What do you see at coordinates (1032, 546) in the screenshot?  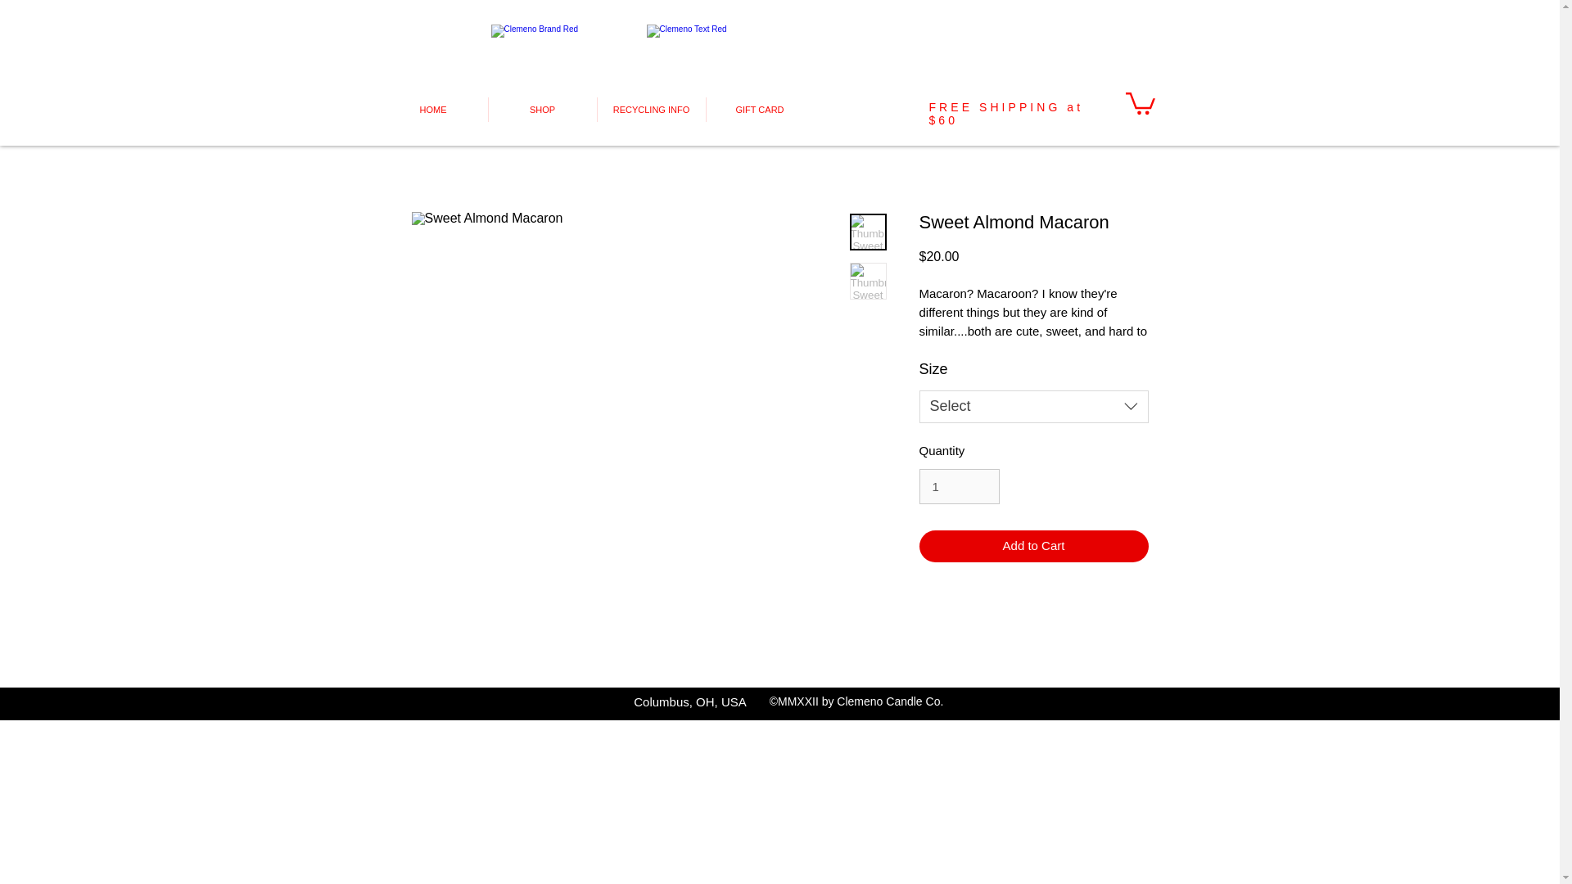 I see `Add to Cart` at bounding box center [1032, 546].